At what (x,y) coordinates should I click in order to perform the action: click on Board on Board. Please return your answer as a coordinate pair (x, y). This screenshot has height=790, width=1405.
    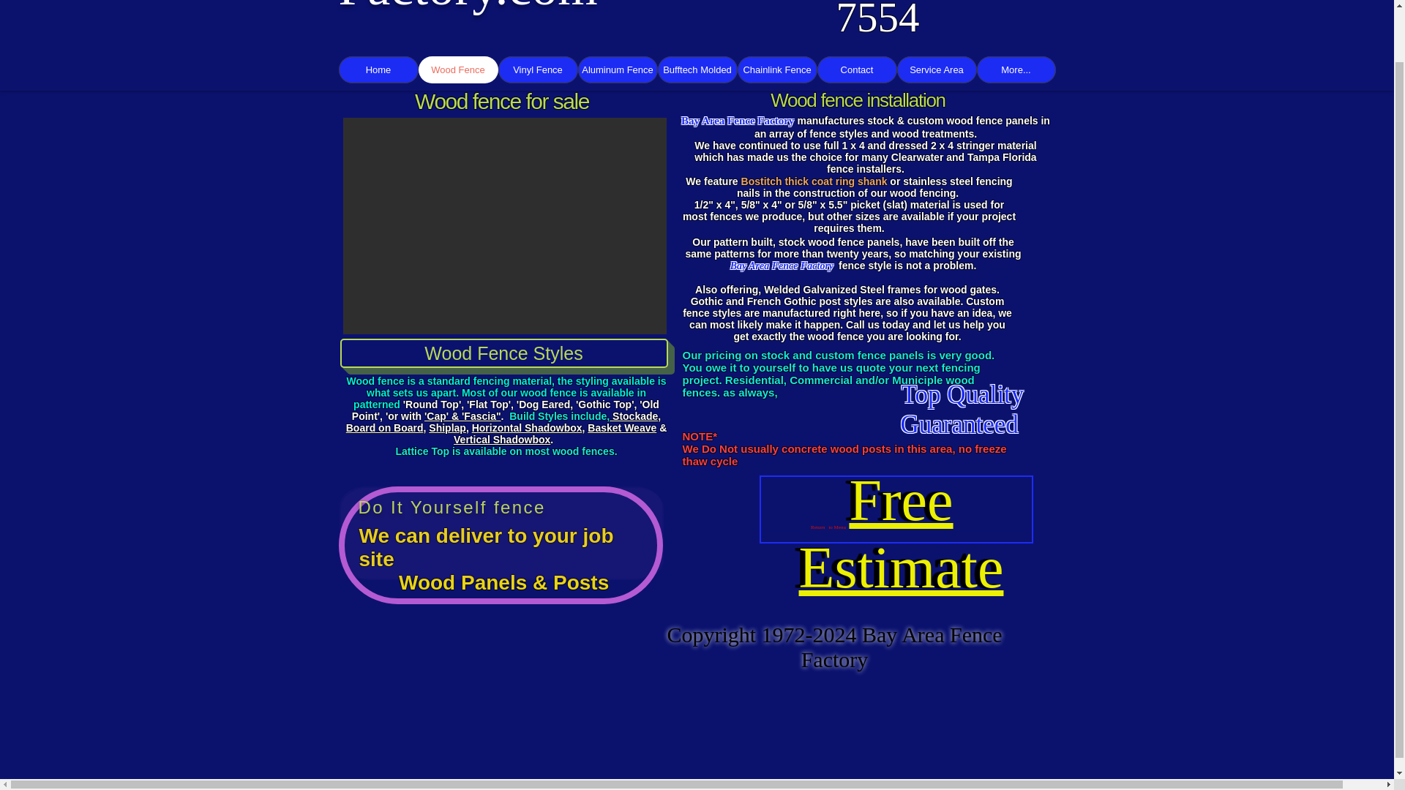
    Looking at the image, I should click on (385, 427).